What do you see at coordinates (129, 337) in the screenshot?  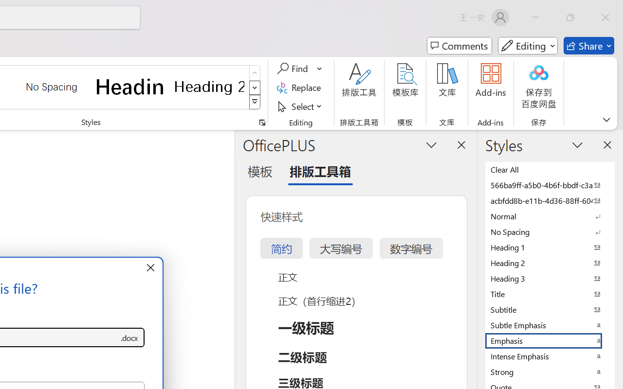 I see `Save as type` at bounding box center [129, 337].